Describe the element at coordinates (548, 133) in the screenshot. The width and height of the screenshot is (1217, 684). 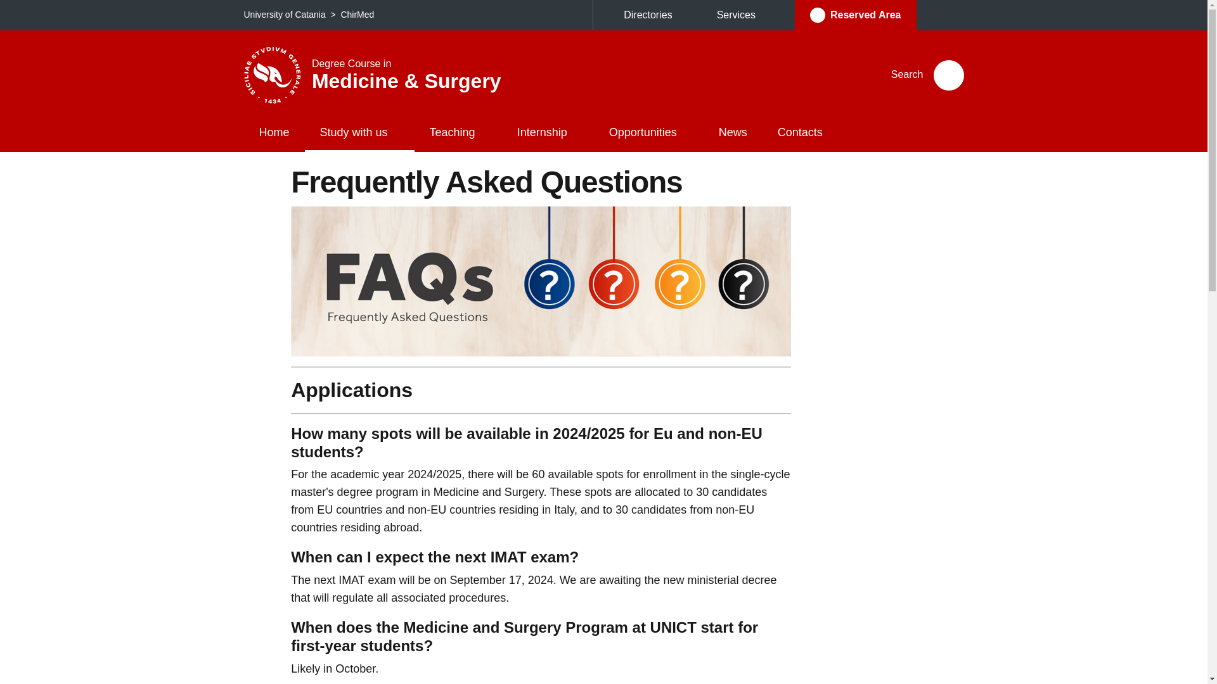
I see `Internship` at that location.